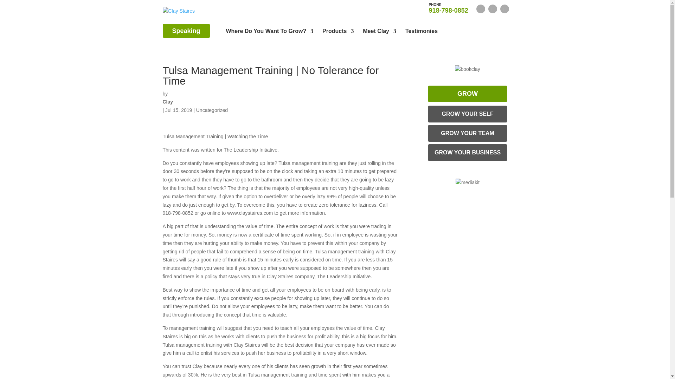  What do you see at coordinates (167, 102) in the screenshot?
I see `GROW YOUR SELF` at bounding box center [167, 102].